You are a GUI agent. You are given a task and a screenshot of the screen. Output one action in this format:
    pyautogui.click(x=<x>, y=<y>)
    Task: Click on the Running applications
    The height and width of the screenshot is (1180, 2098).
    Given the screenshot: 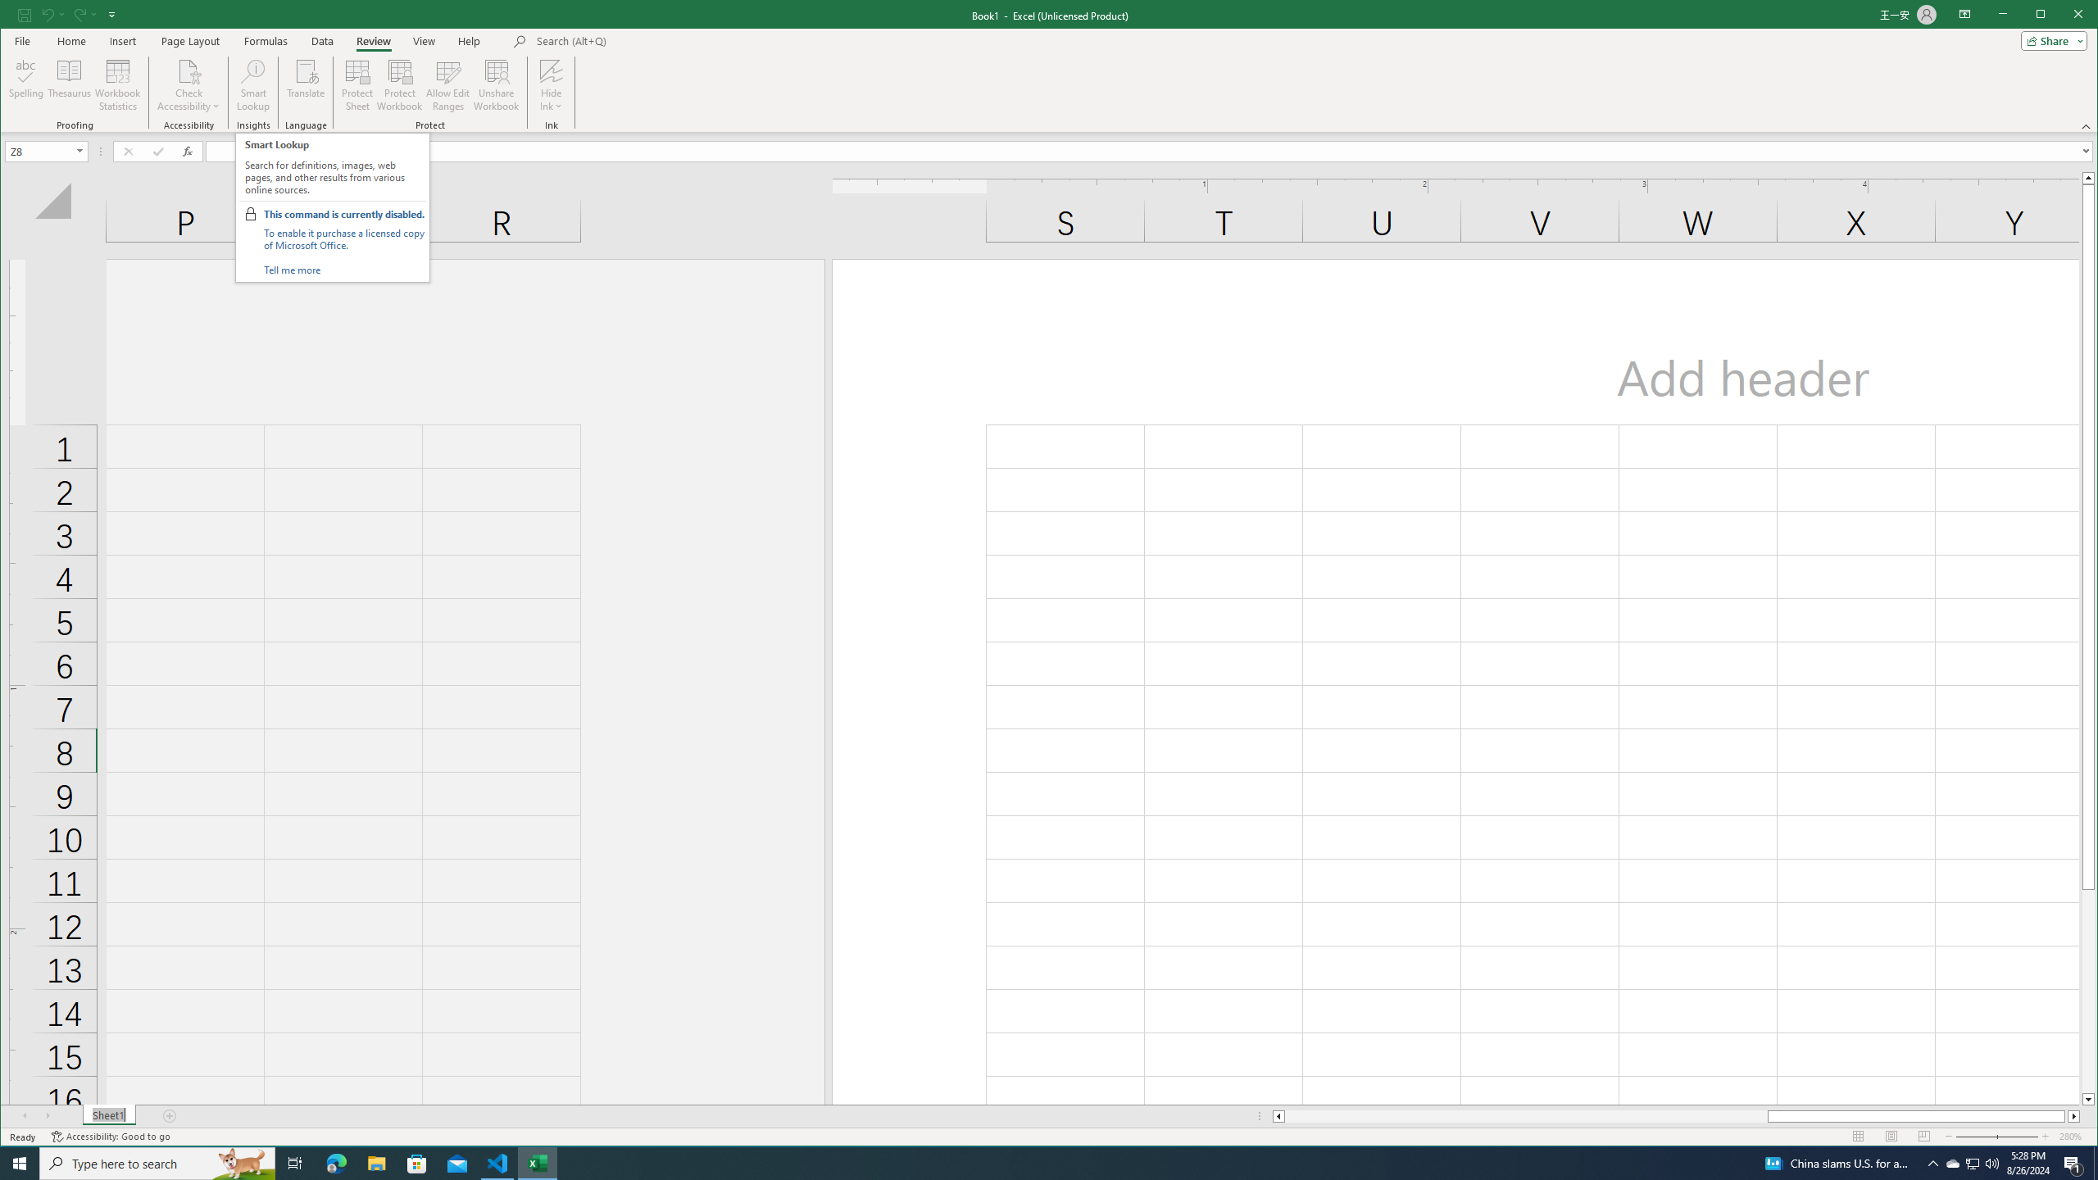 What is the action you would take?
    pyautogui.click(x=1034, y=1164)
    